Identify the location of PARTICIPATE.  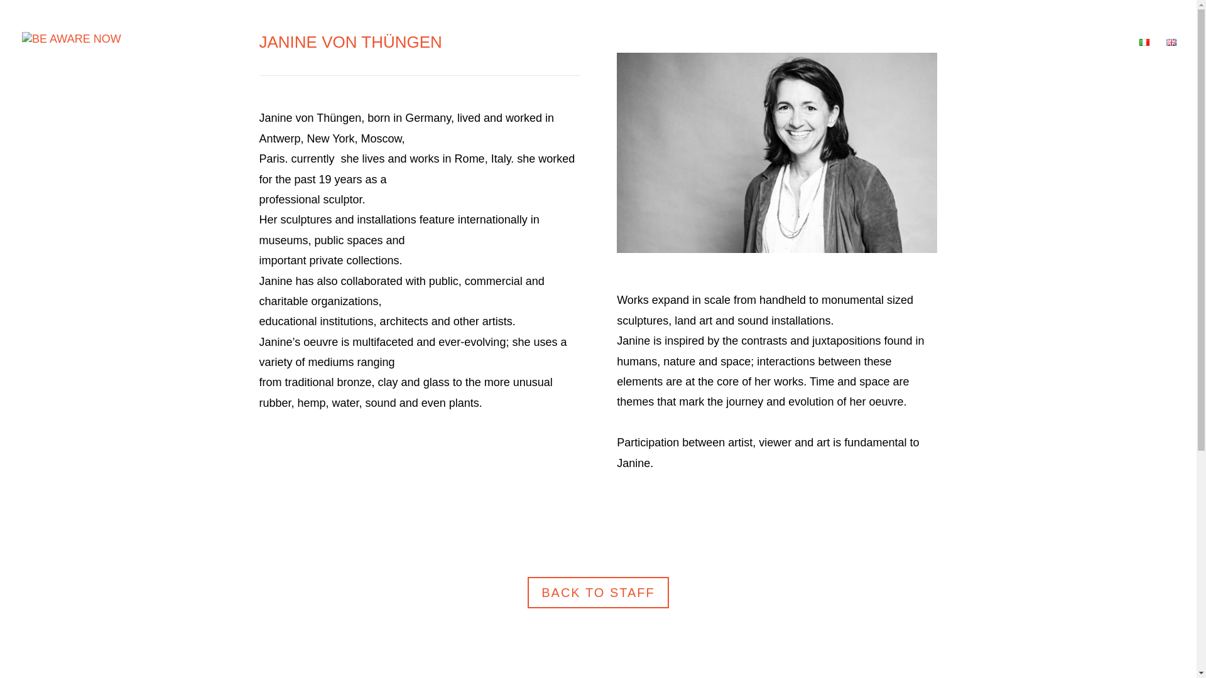
(992, 62).